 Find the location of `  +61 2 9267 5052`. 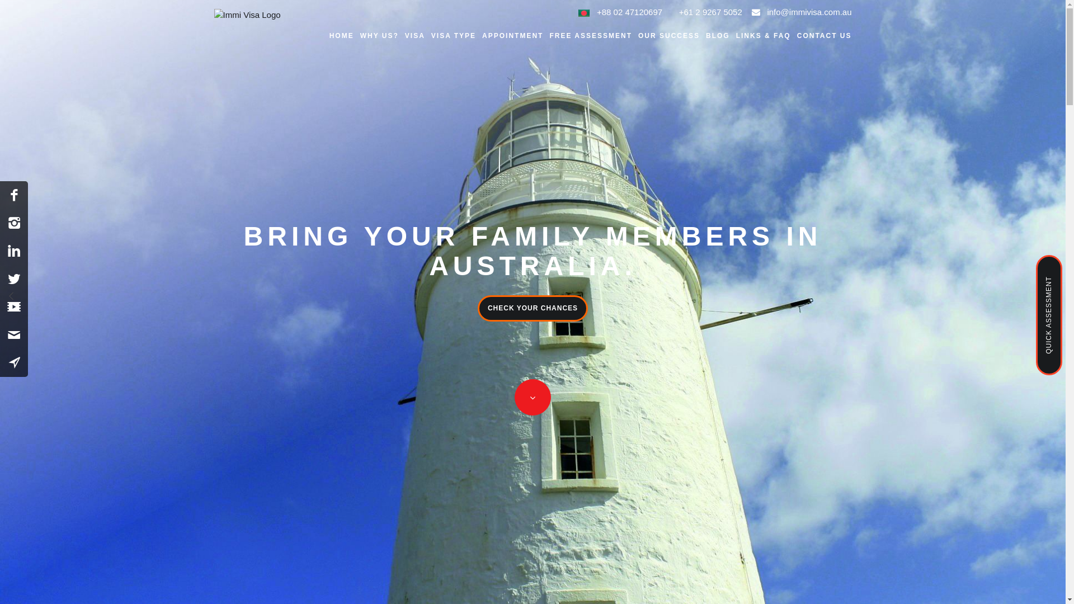

  +61 2 9267 5052 is located at coordinates (708, 12).